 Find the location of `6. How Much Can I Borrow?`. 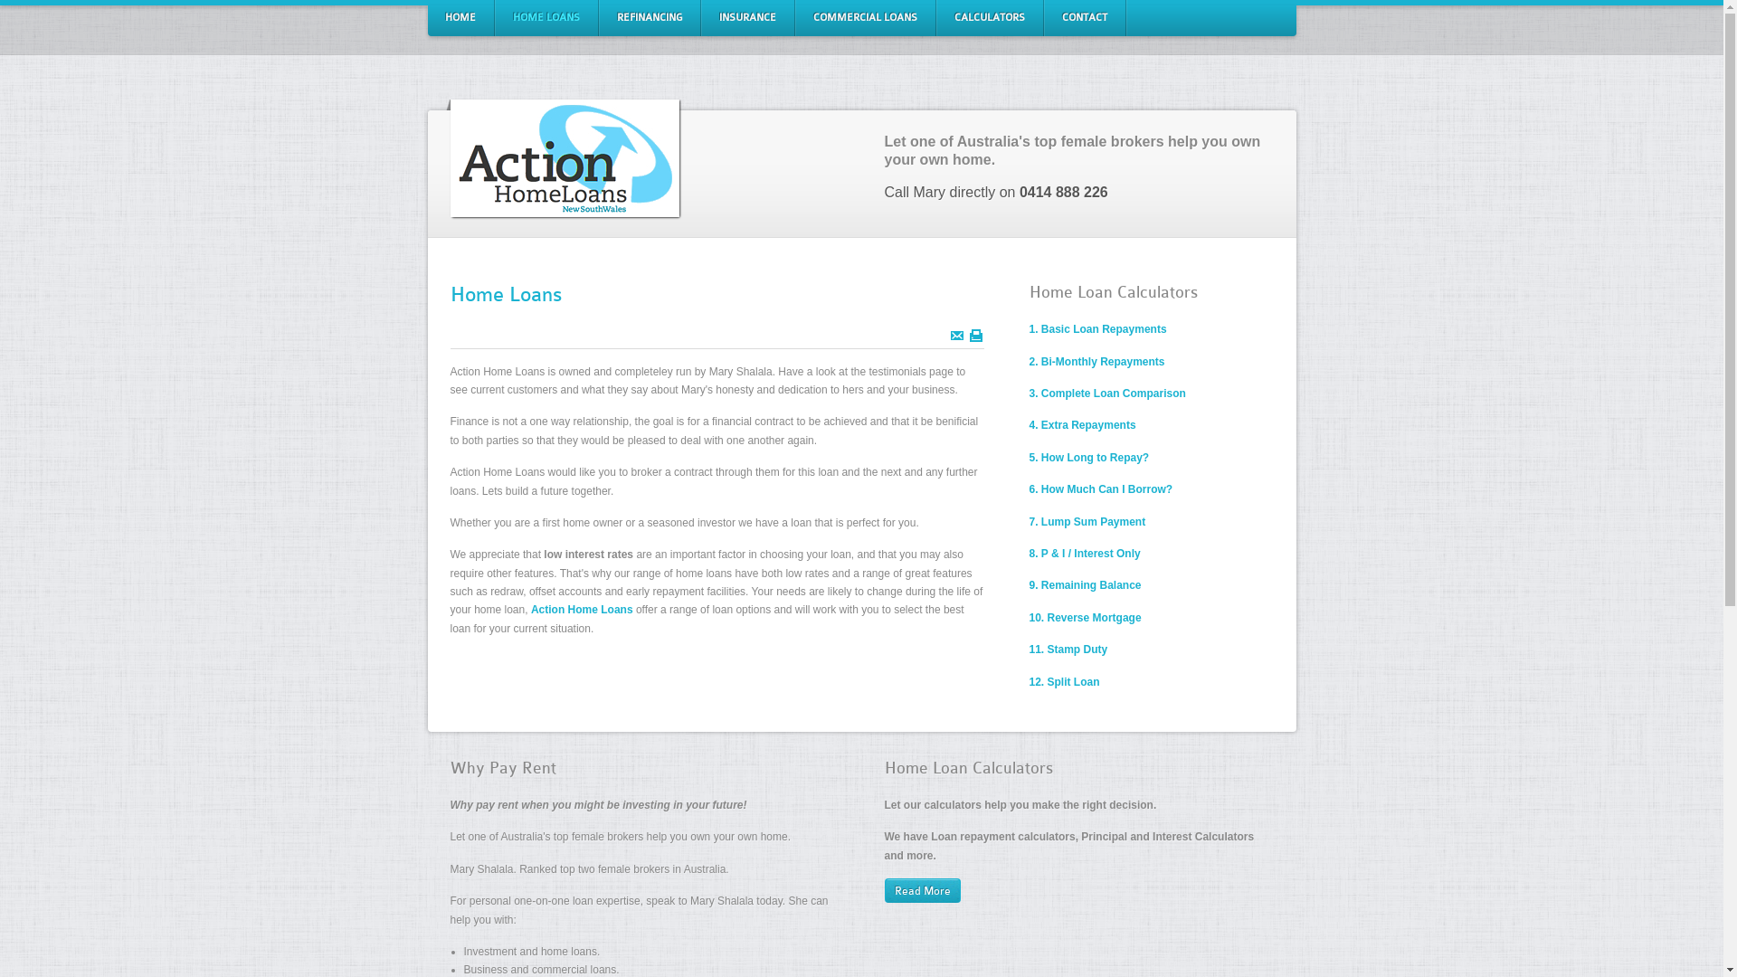

6. How Much Can I Borrow? is located at coordinates (1102, 489).